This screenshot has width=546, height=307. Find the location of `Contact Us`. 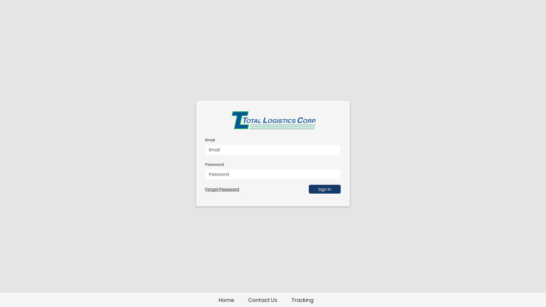

Contact Us is located at coordinates (262, 300).